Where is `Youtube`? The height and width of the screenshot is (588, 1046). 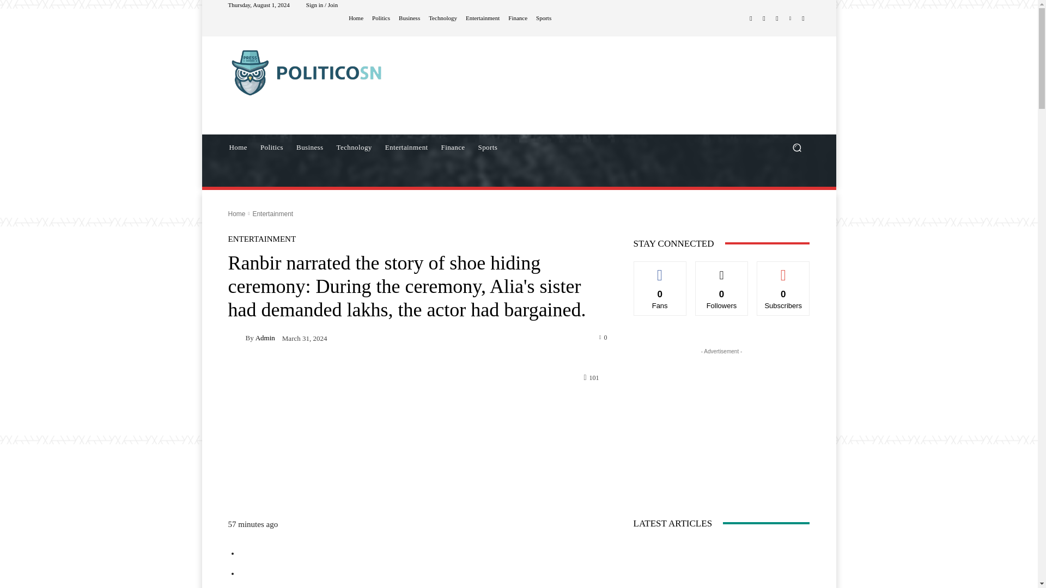
Youtube is located at coordinates (803, 19).